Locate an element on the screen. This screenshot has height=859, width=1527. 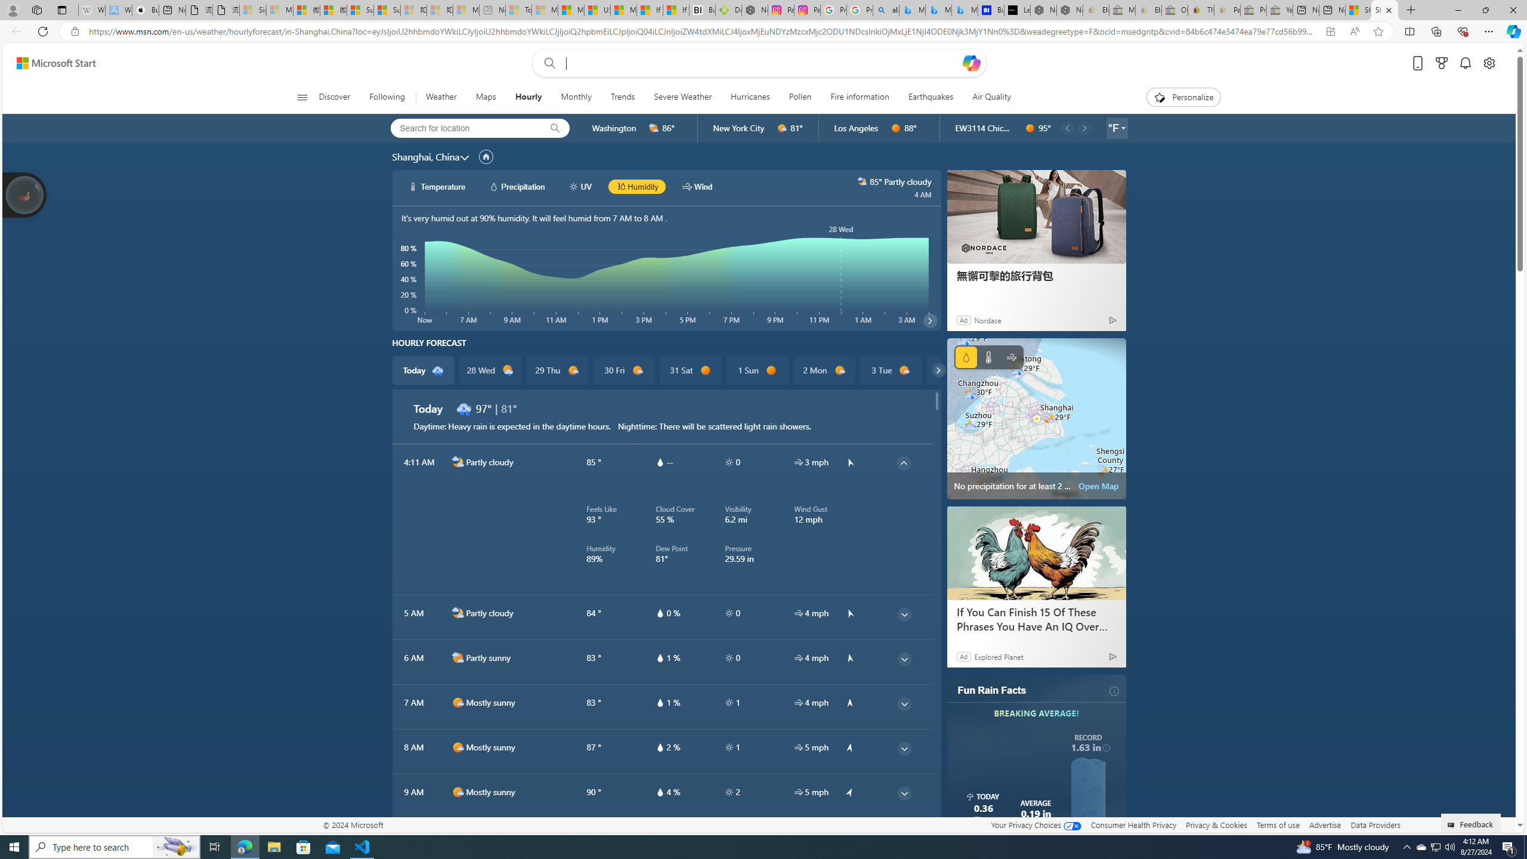
Marine life - MSN - Sleeping is located at coordinates (545, 10).